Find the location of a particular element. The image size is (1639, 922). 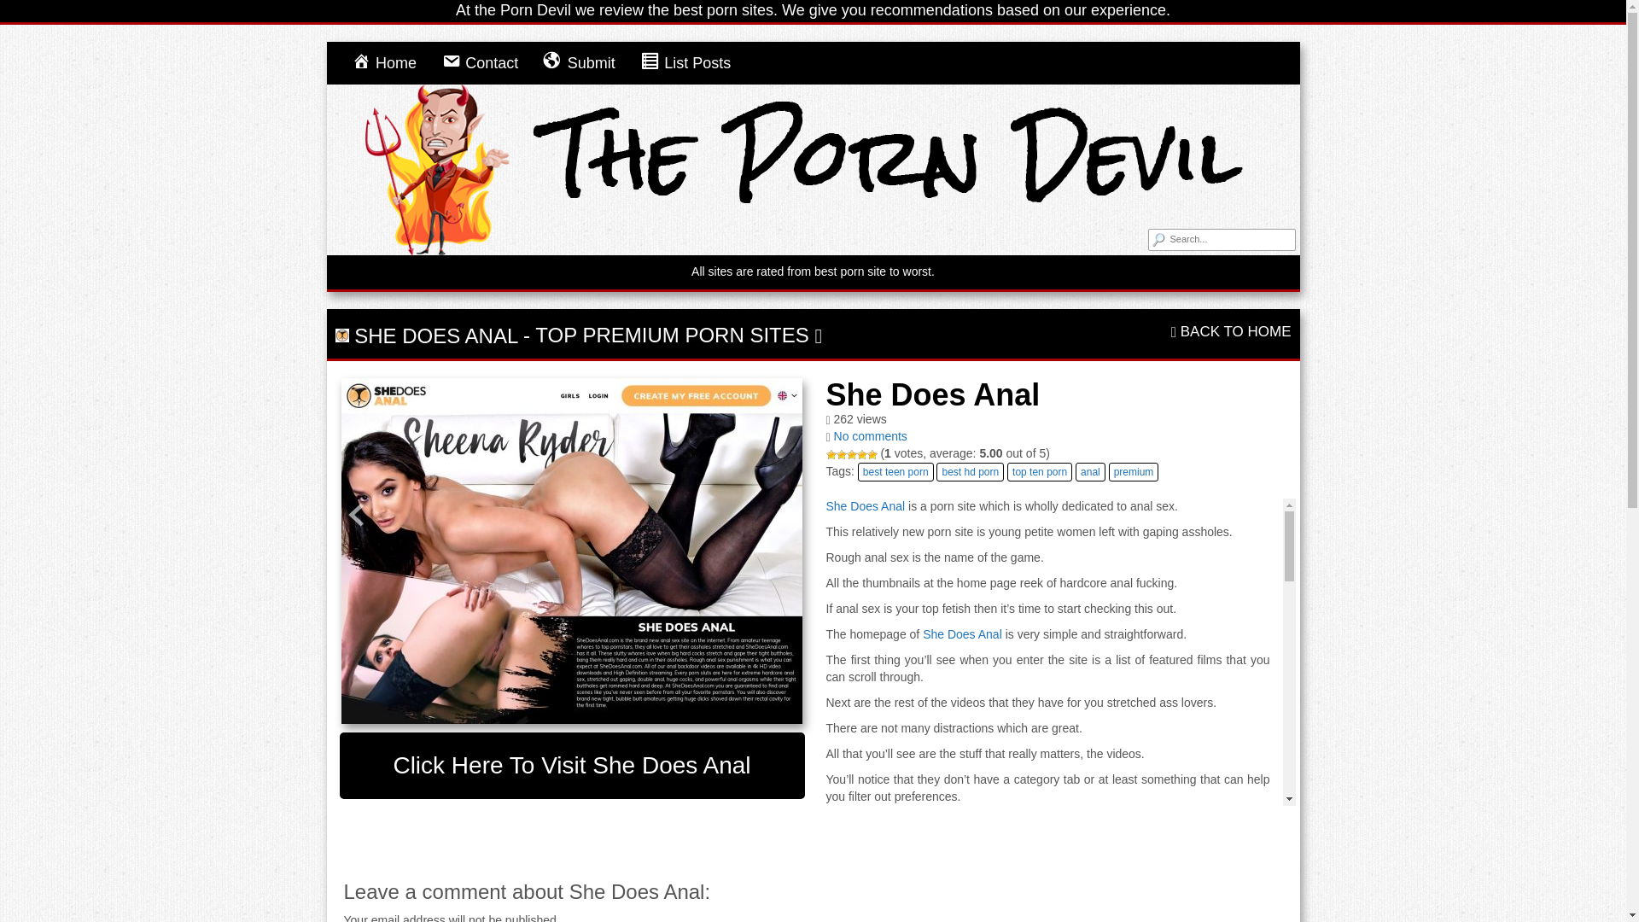

best hd porn is located at coordinates (970, 471).